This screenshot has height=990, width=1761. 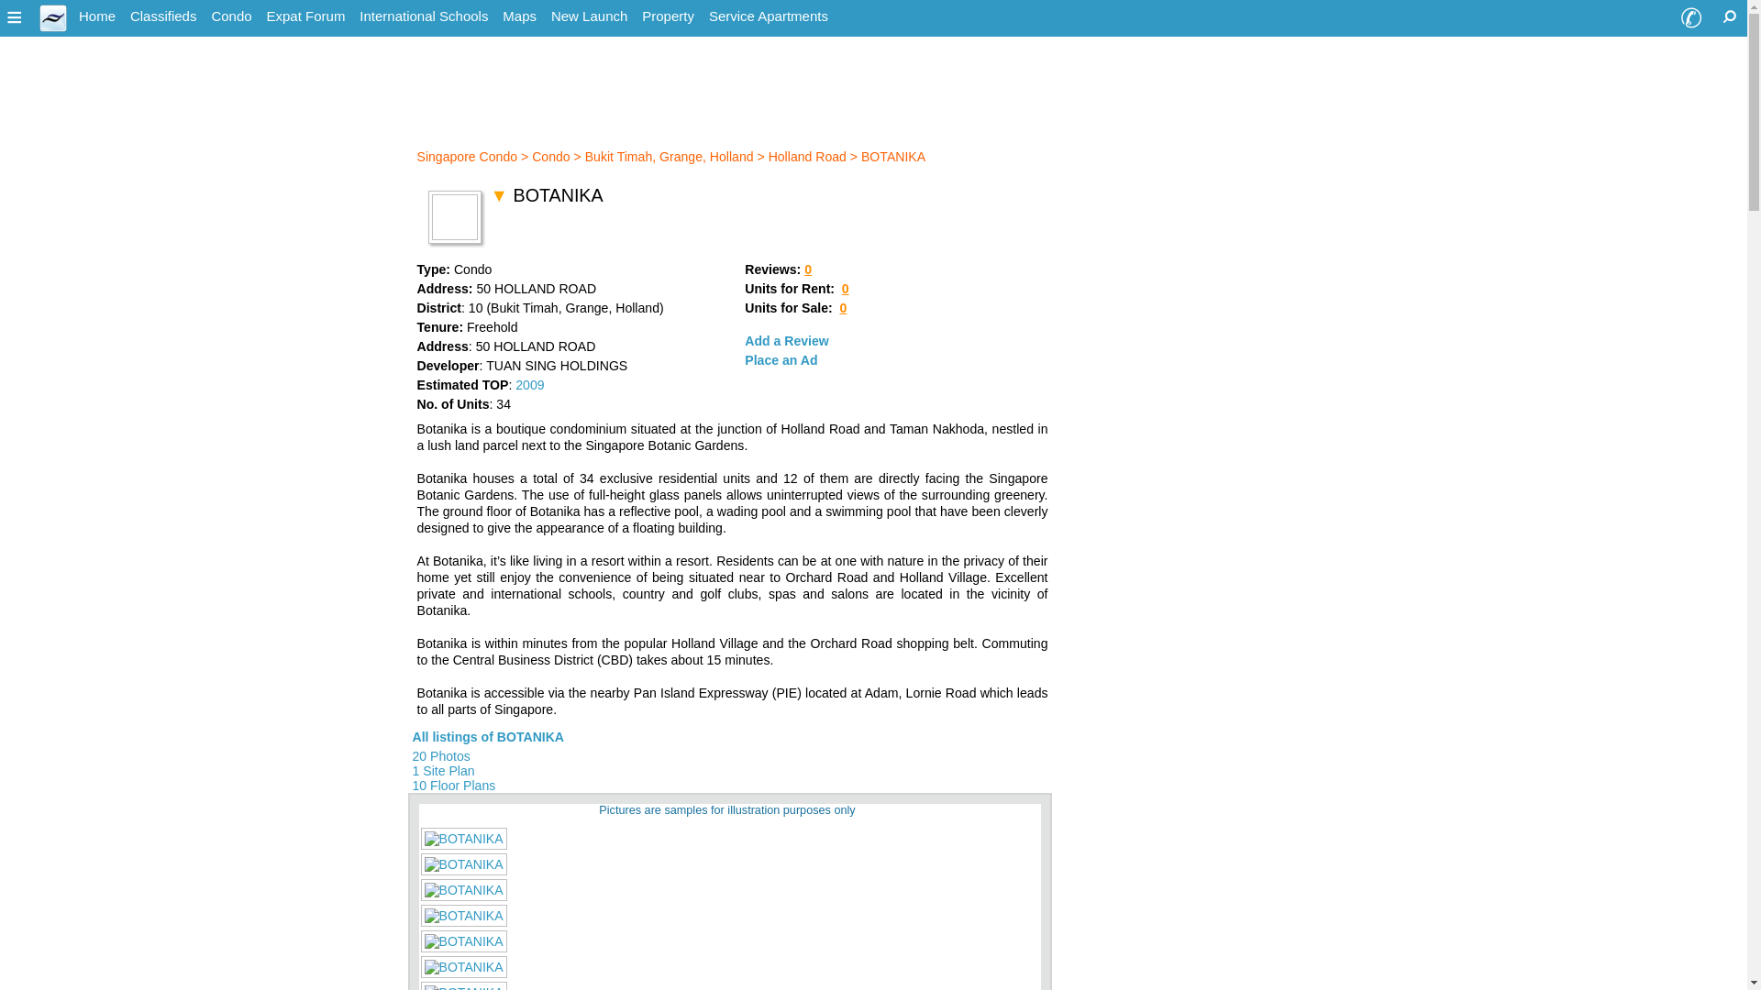 What do you see at coordinates (305, 16) in the screenshot?
I see `Singapore Expats Forum` at bounding box center [305, 16].